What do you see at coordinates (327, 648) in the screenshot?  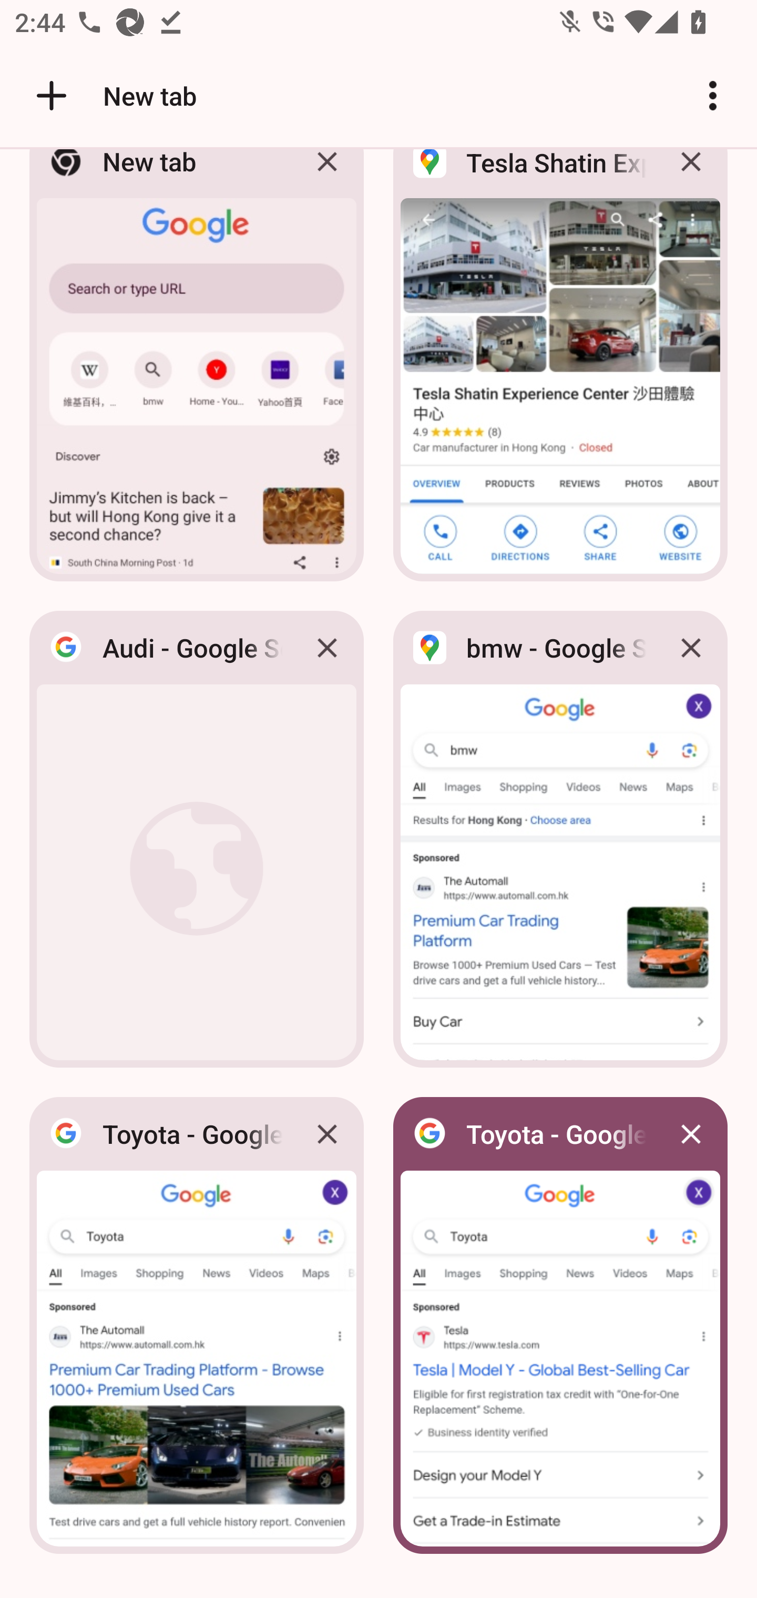 I see `Close Audi - Google Search tab` at bounding box center [327, 648].